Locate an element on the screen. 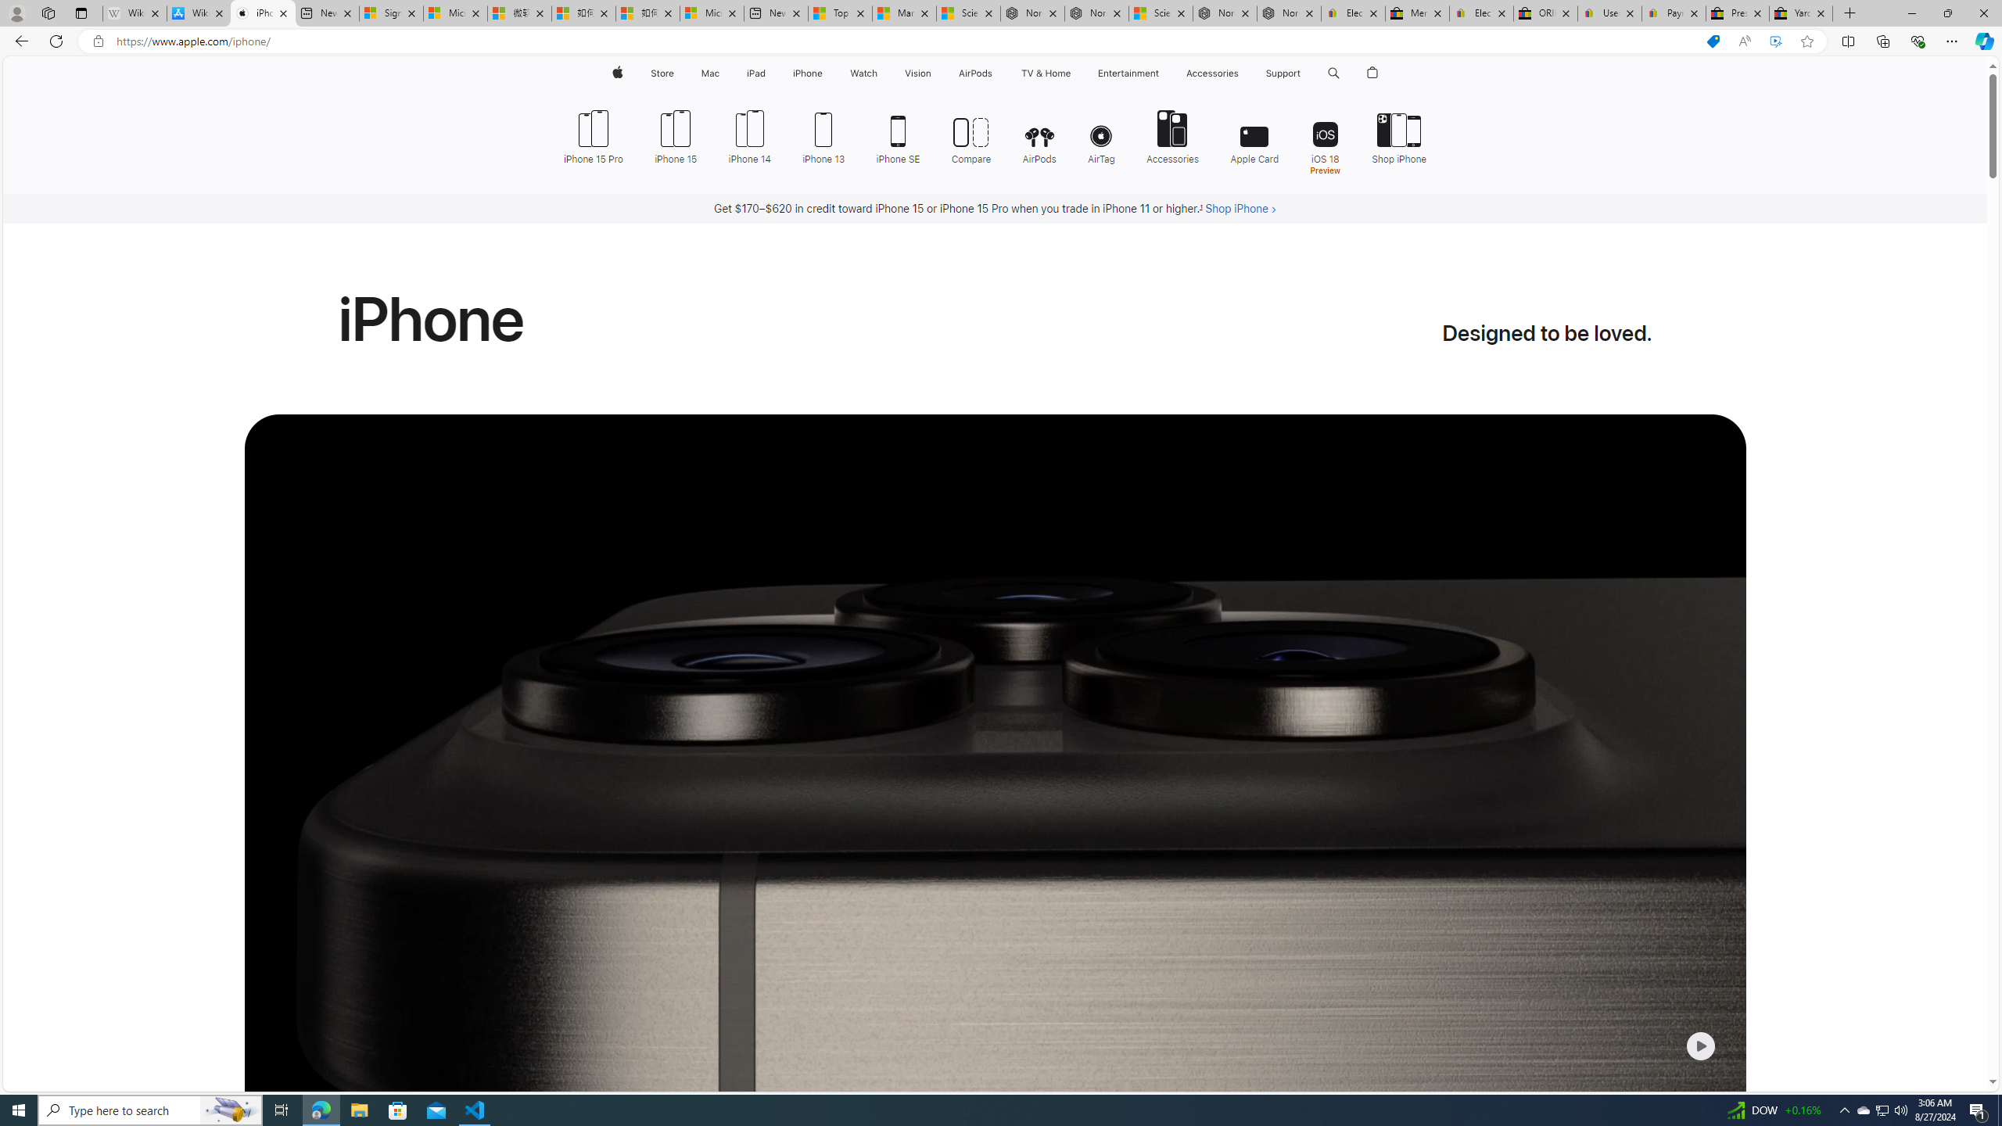 The width and height of the screenshot is (2002, 1126). User Privacy Notice | eBay is located at coordinates (1609, 13).